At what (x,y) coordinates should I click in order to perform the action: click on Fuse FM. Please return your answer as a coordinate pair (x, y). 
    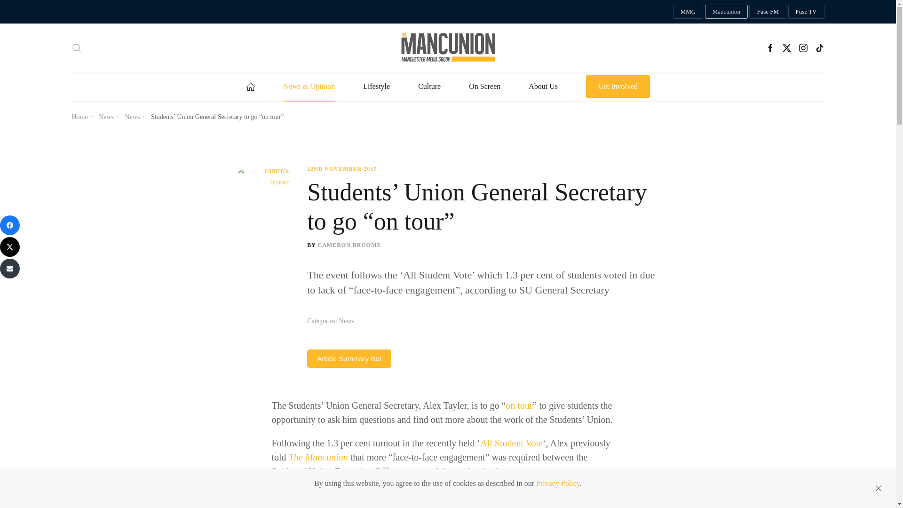
    Looking at the image, I should click on (768, 11).